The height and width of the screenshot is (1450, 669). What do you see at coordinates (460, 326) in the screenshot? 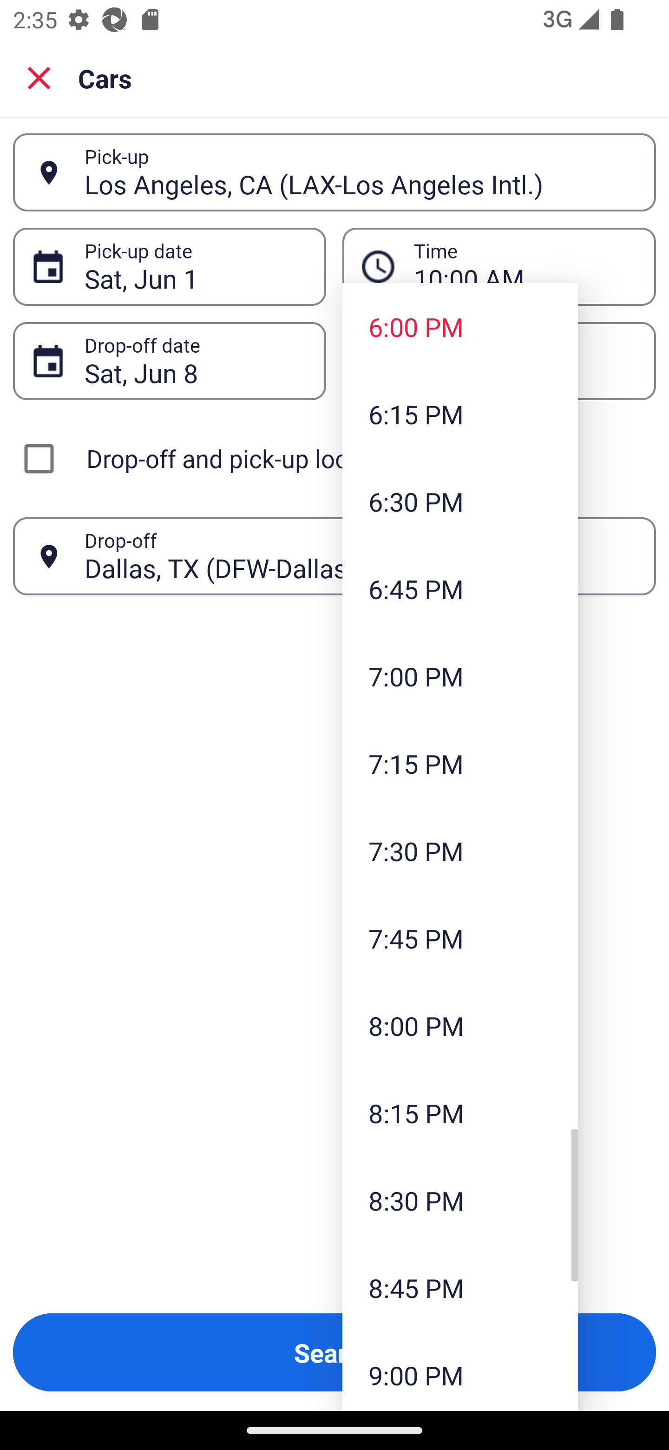
I see `6:00 PM` at bounding box center [460, 326].